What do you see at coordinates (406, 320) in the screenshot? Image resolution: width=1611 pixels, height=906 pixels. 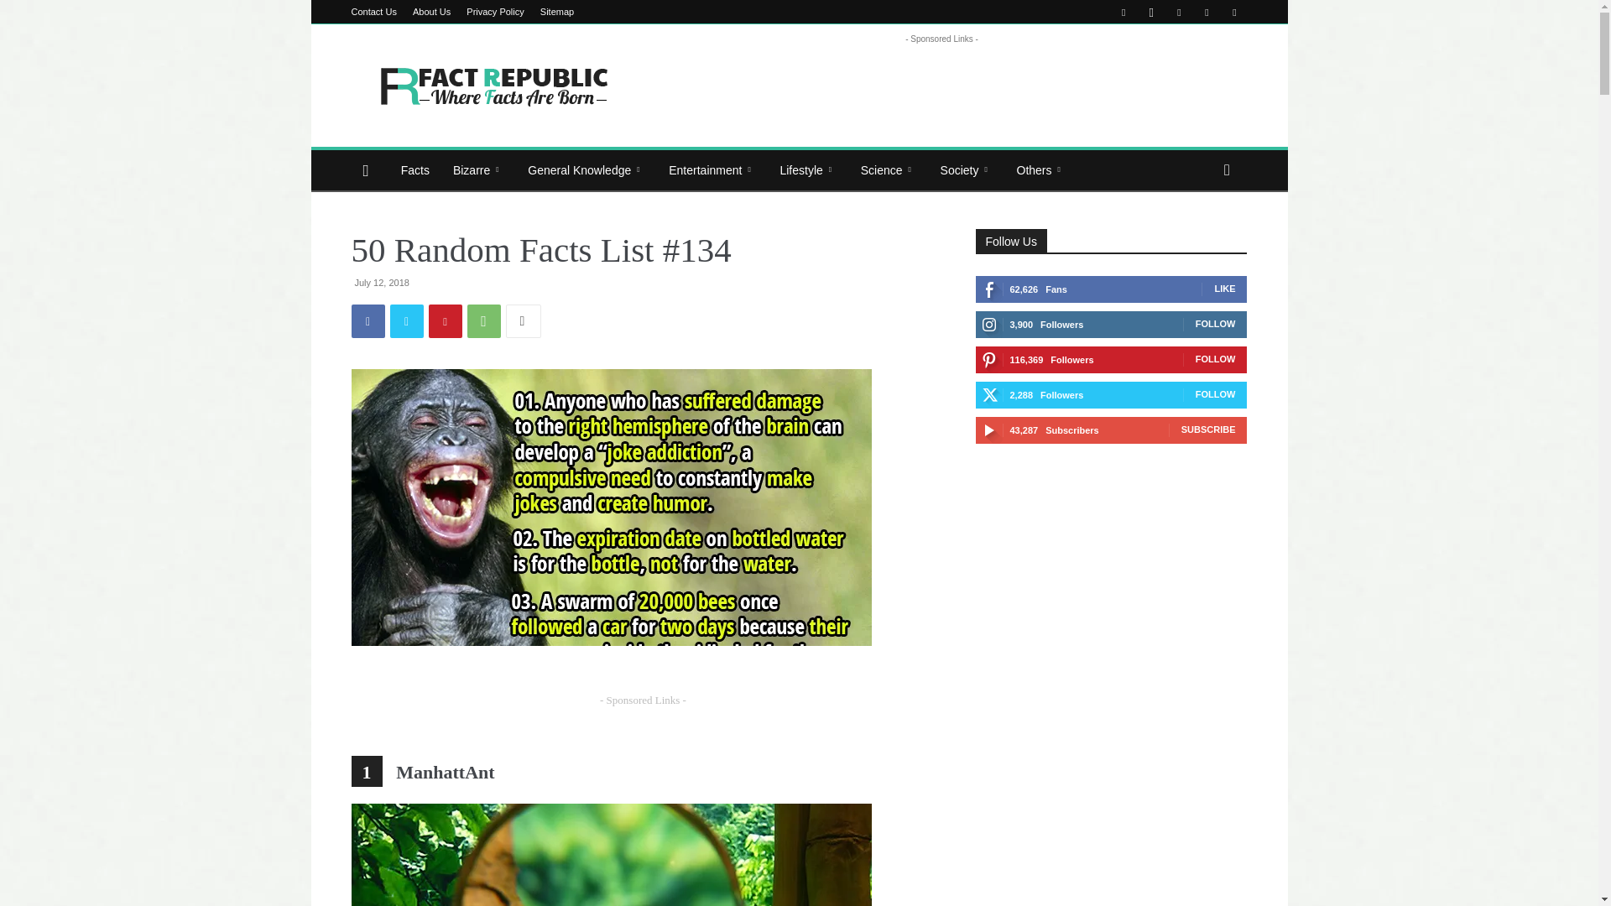 I see `Twitter` at bounding box center [406, 320].